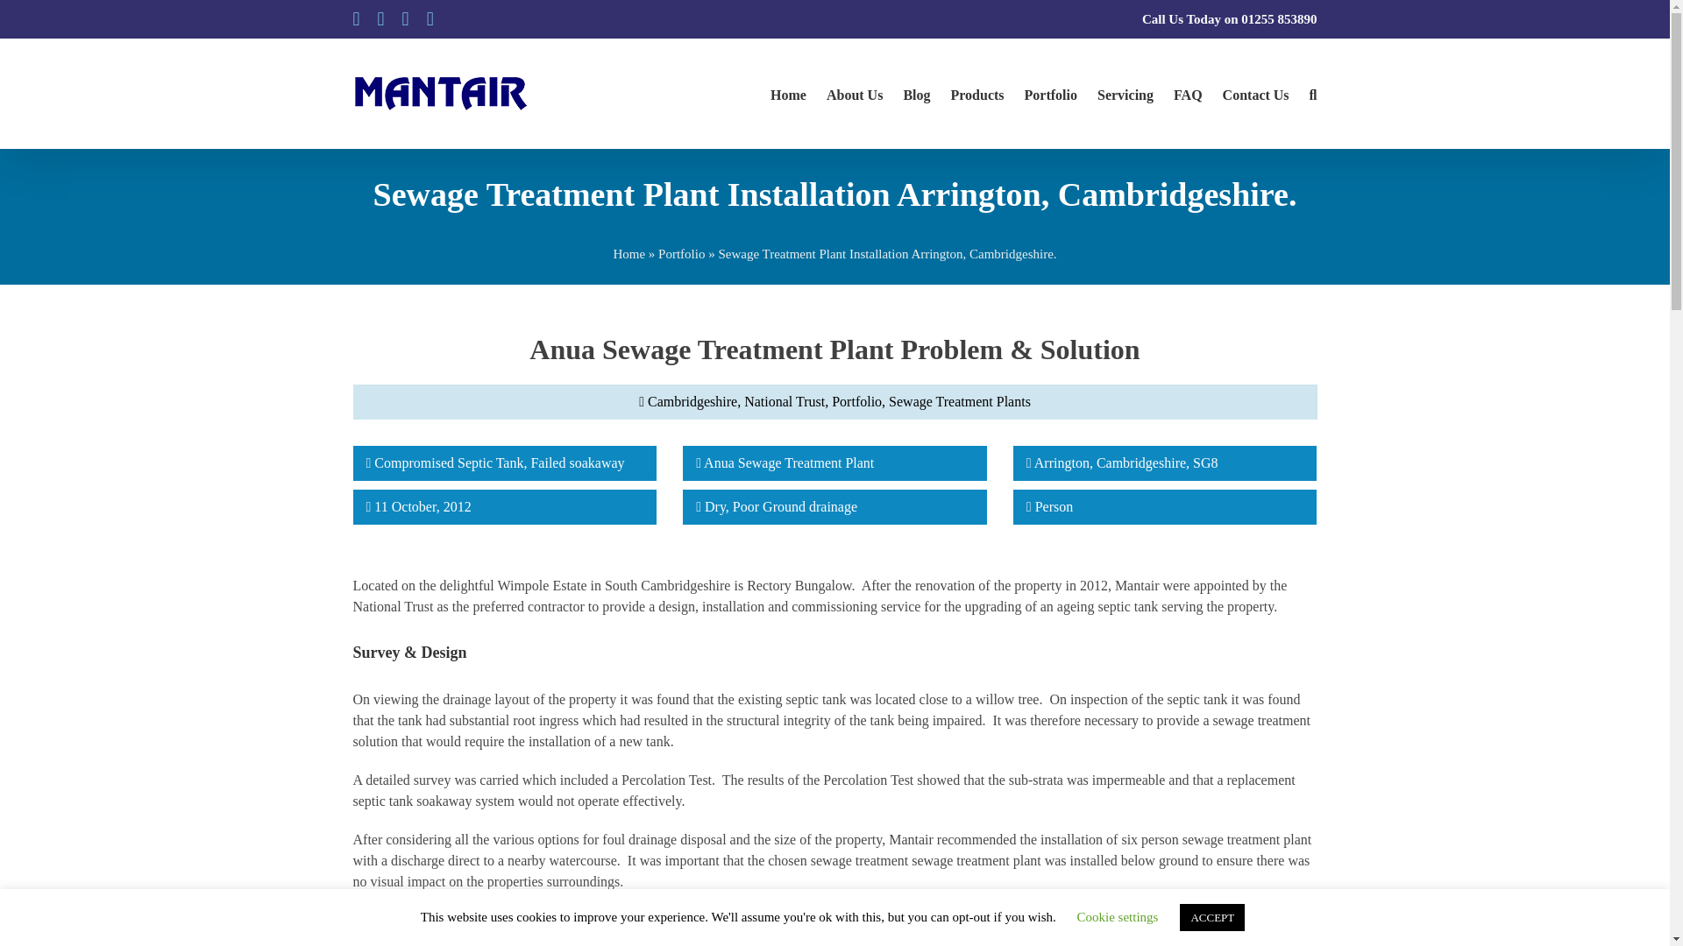 The width and height of the screenshot is (1683, 946). What do you see at coordinates (1050, 93) in the screenshot?
I see `Portfolio` at bounding box center [1050, 93].